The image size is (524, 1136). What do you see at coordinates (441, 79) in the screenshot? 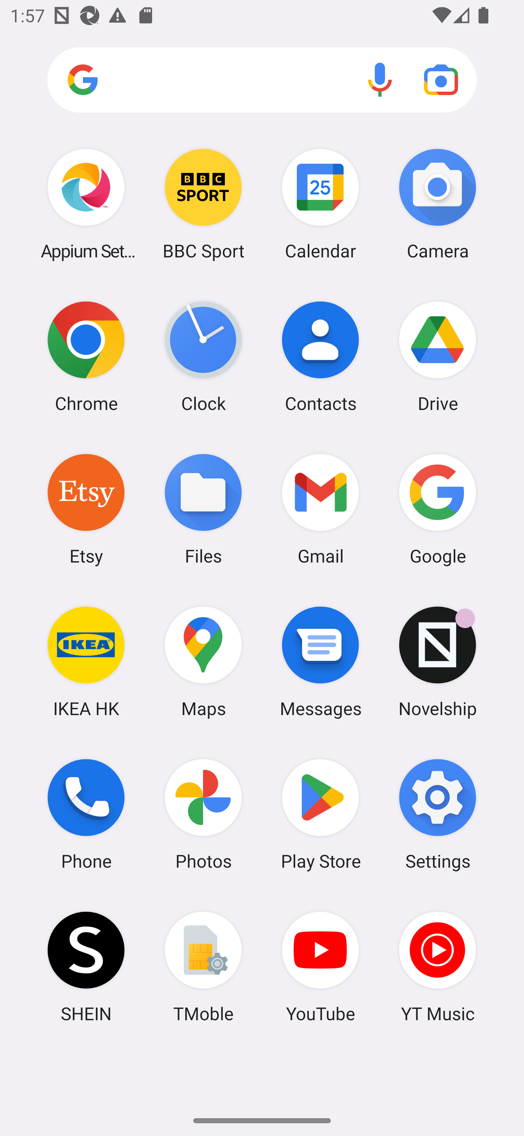
I see `Google Lens` at bounding box center [441, 79].